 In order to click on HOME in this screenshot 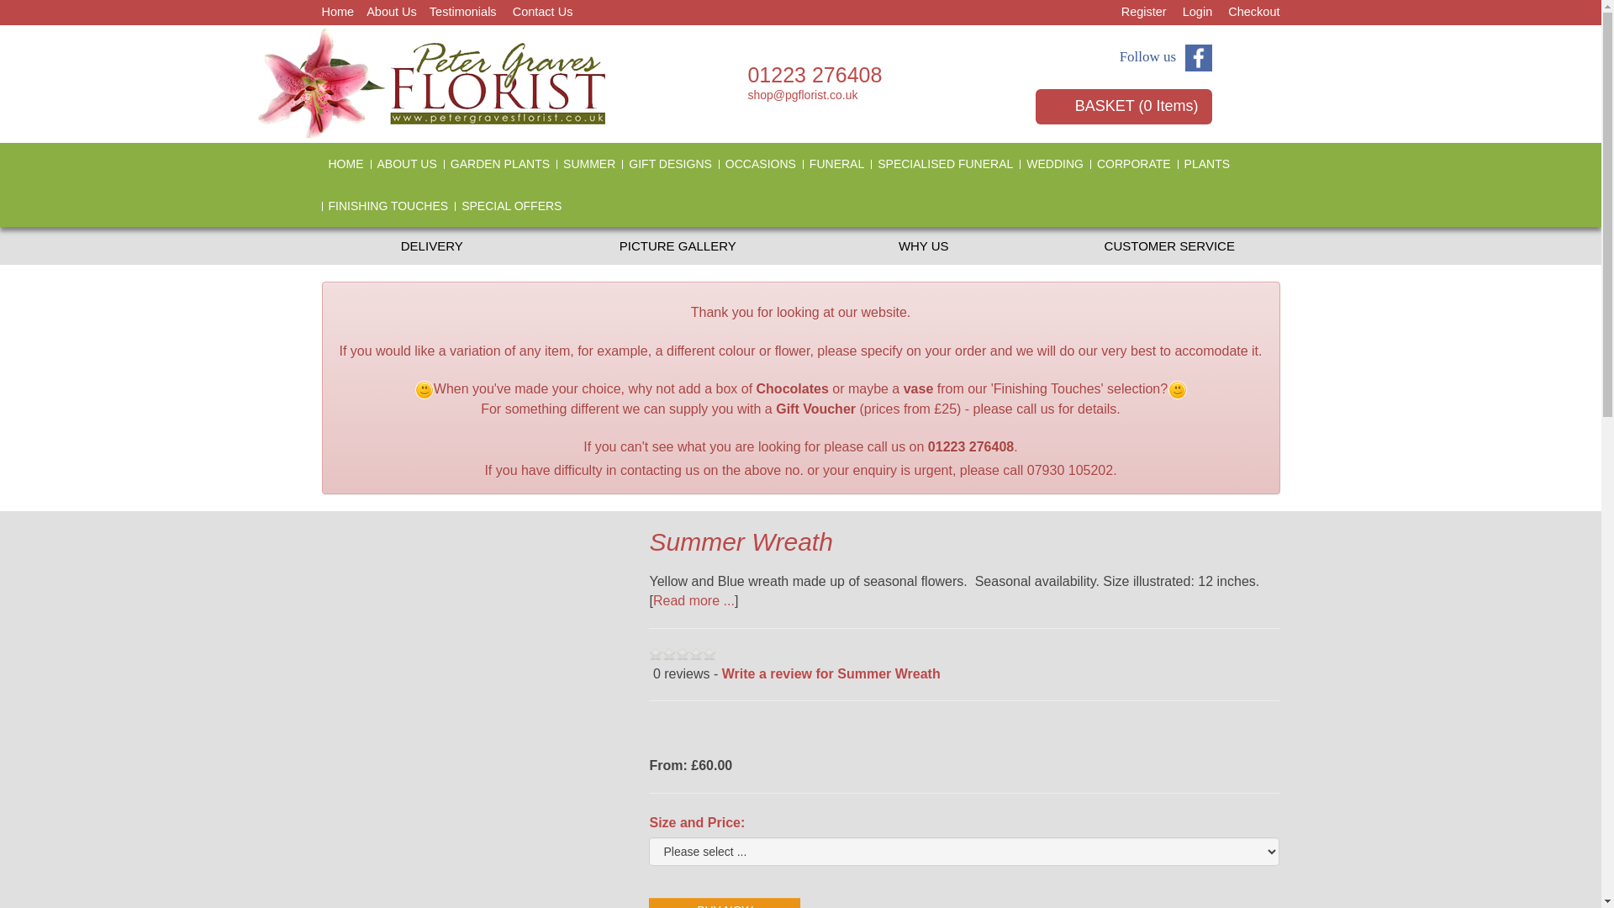, I will do `click(345, 163)`.